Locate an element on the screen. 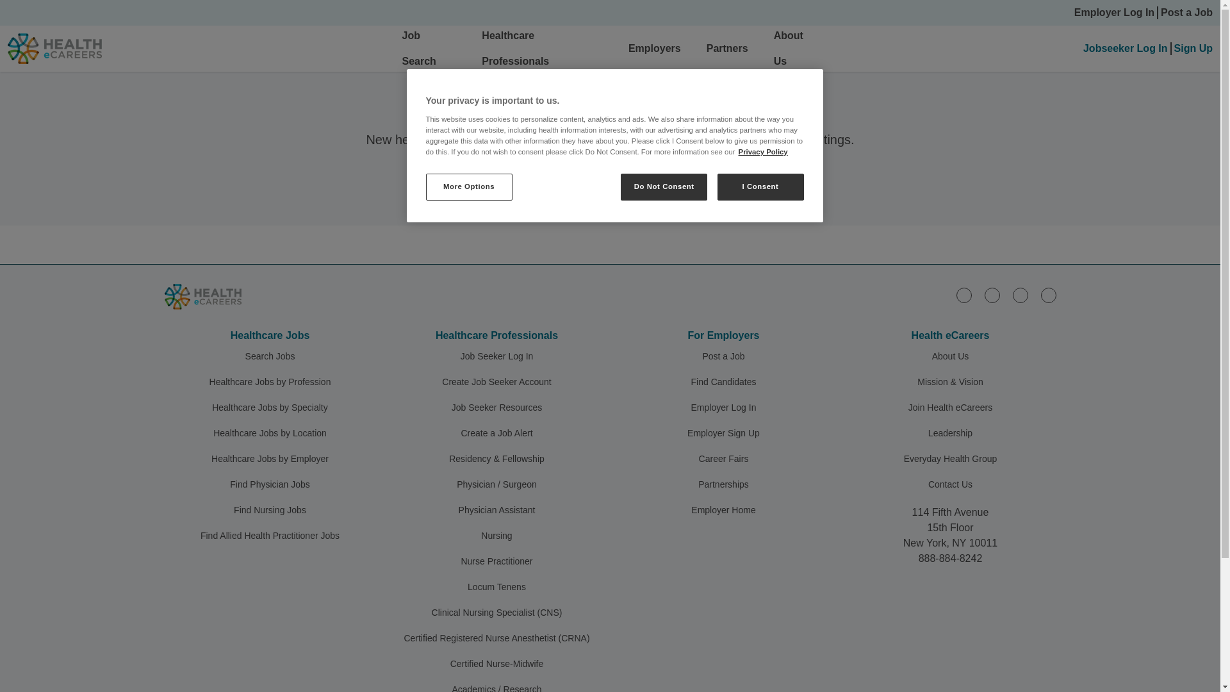 This screenshot has height=692, width=1230. Post a Job is located at coordinates (1186, 13).